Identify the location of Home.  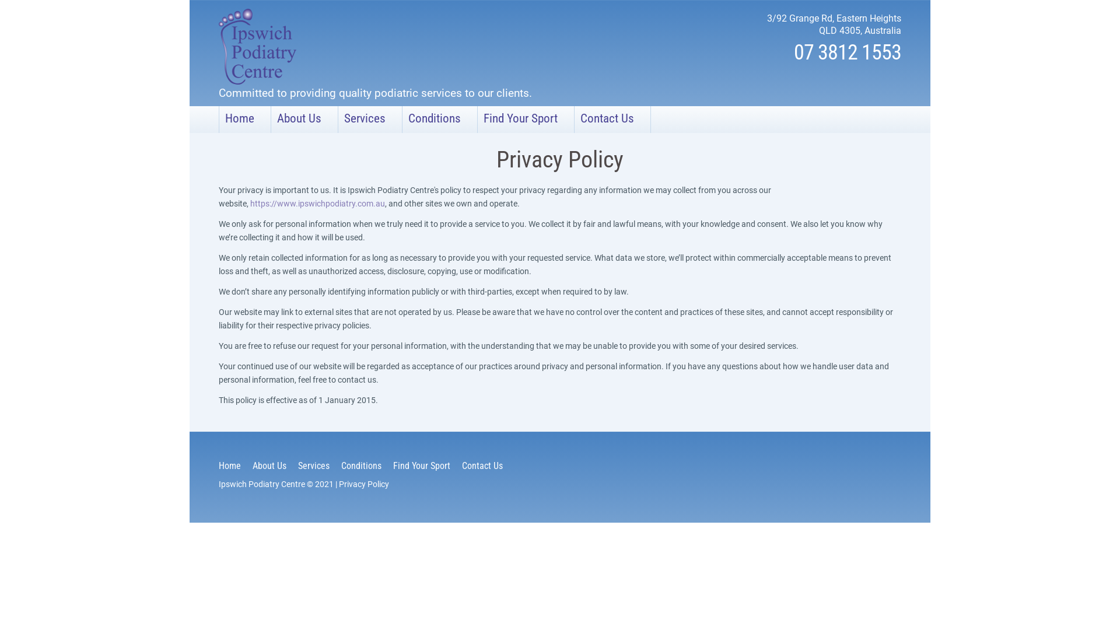
(230, 466).